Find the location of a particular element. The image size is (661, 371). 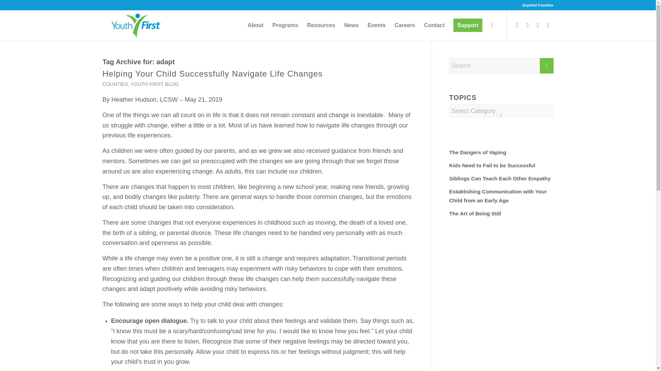

Facebook is located at coordinates (517, 25).